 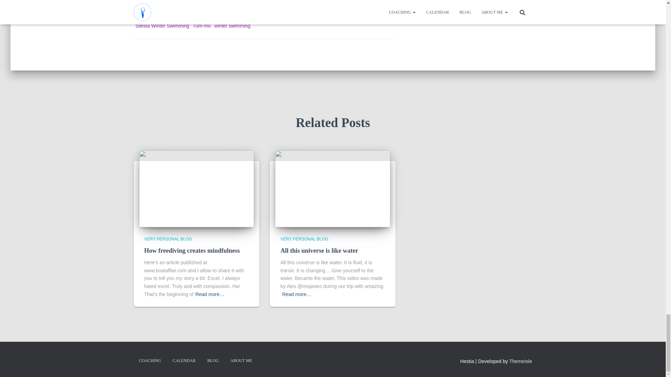 What do you see at coordinates (202, 26) in the screenshot?
I see `Tum-mo` at bounding box center [202, 26].